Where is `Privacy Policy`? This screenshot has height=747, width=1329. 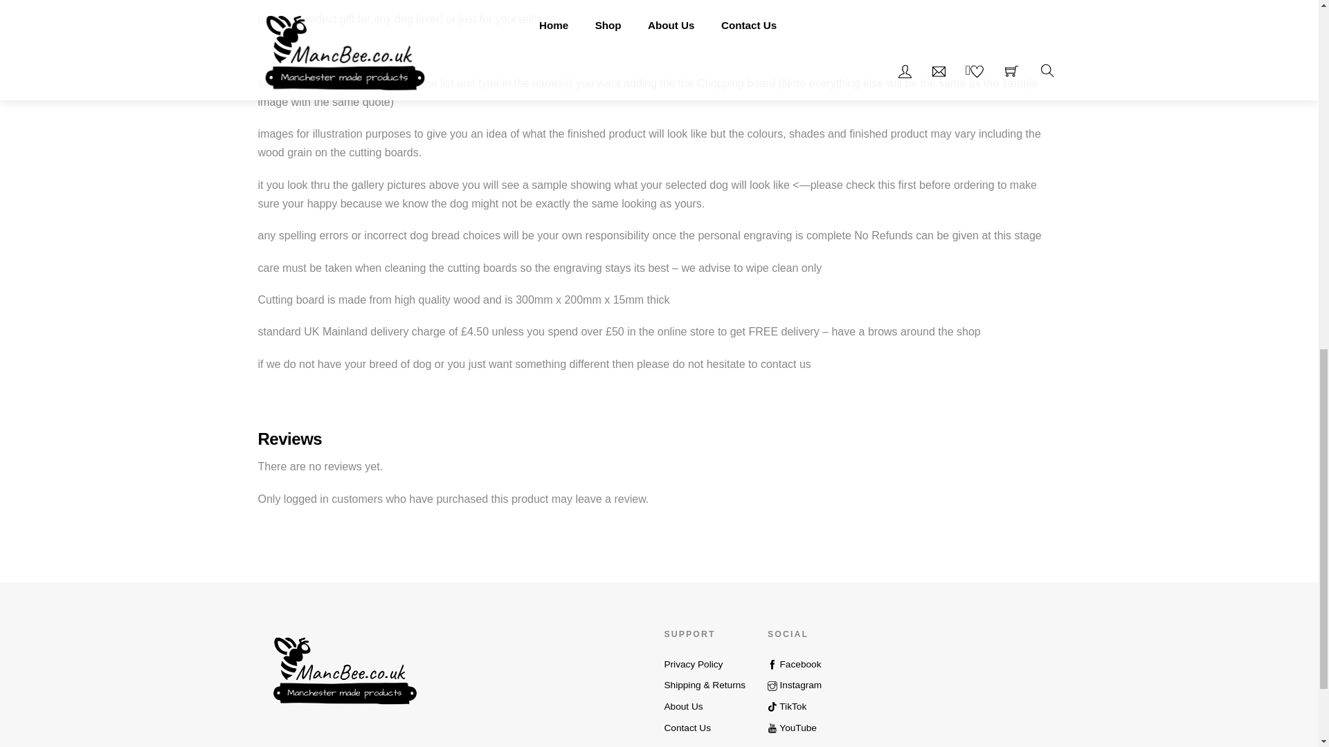
Privacy Policy is located at coordinates (693, 664).